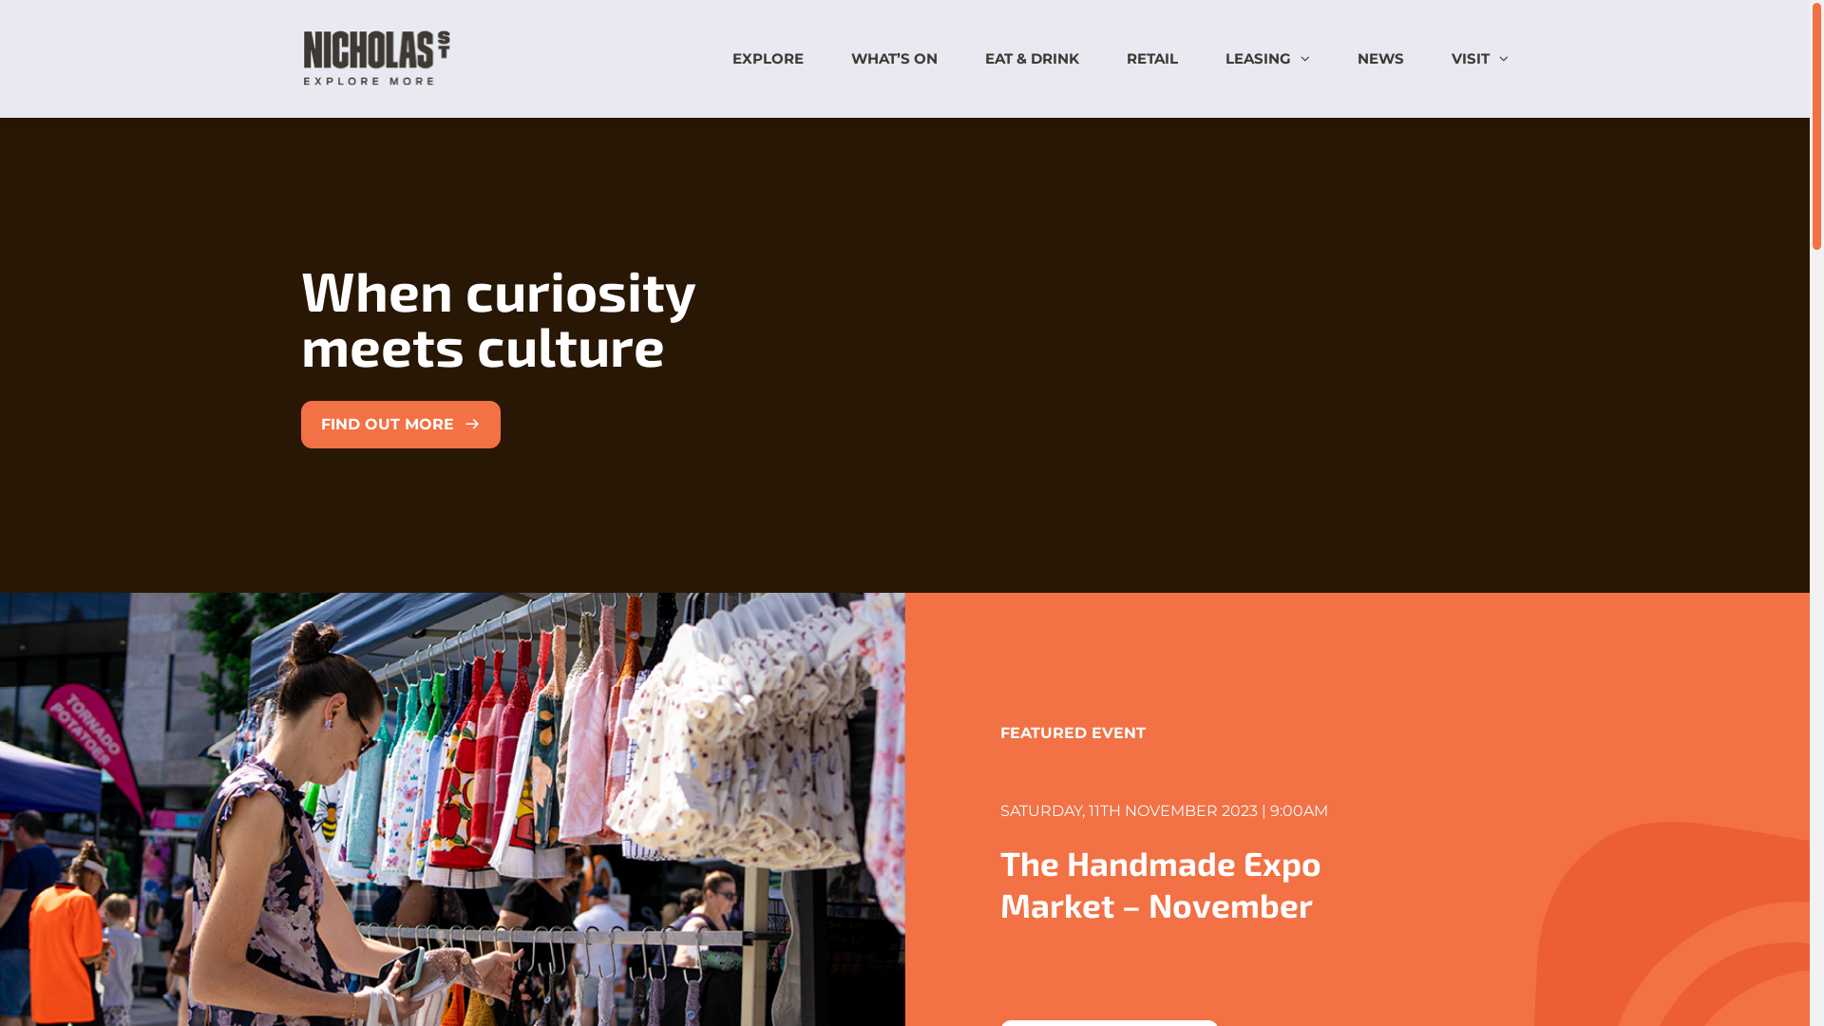  I want to click on VISIT, so click(1471, 59).